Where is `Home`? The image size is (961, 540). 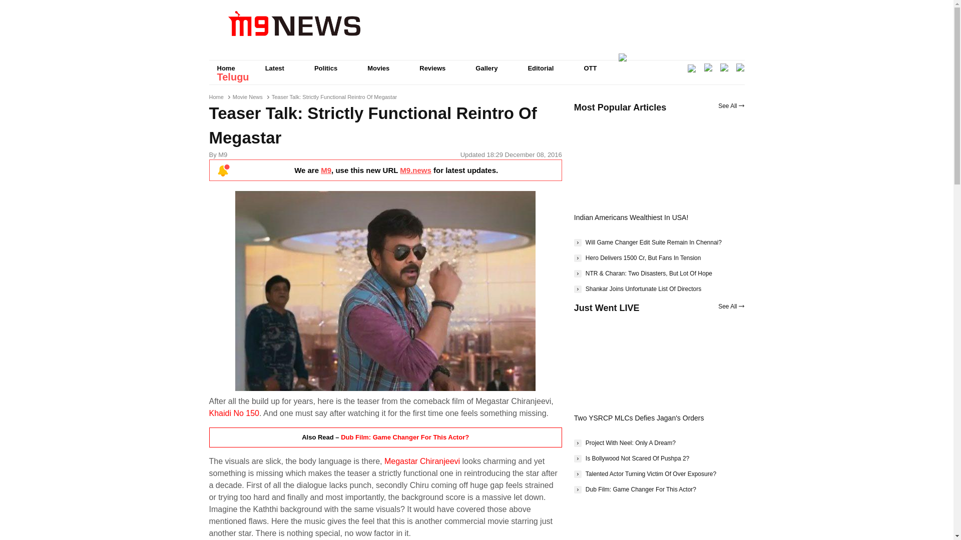 Home is located at coordinates (226, 68).